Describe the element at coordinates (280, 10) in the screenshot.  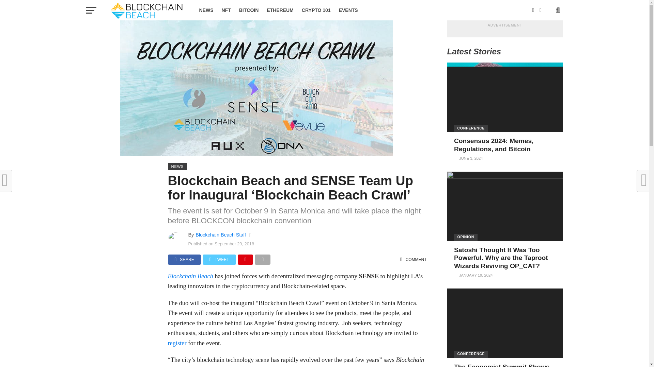
I see `ETHEREUM` at that location.